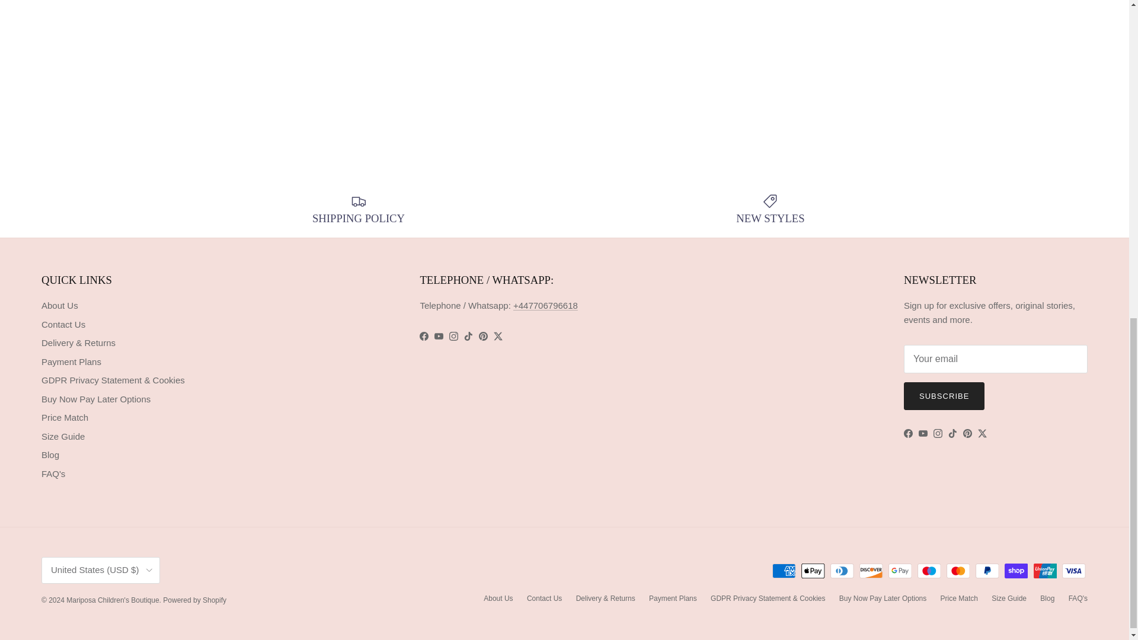 This screenshot has height=640, width=1138. What do you see at coordinates (871, 571) in the screenshot?
I see `Discover` at bounding box center [871, 571].